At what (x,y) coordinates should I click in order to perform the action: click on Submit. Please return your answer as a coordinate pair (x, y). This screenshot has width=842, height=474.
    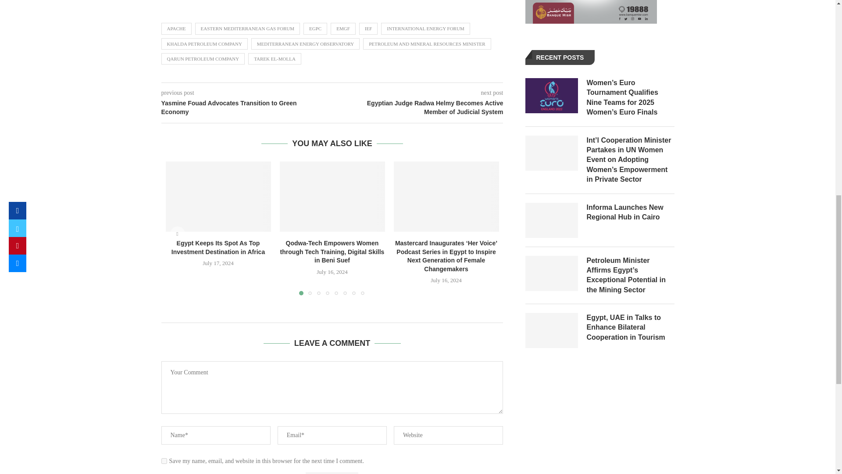
    Looking at the image, I should click on (332, 473).